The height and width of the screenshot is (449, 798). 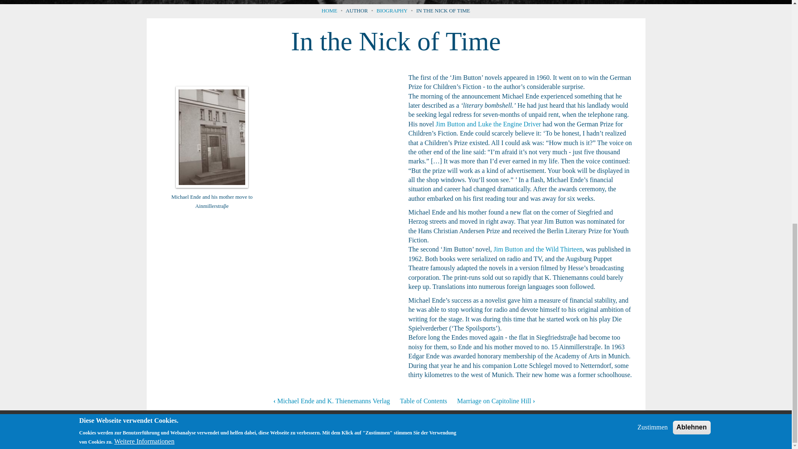 I want to click on Weitere Informationen, so click(x=144, y=1).